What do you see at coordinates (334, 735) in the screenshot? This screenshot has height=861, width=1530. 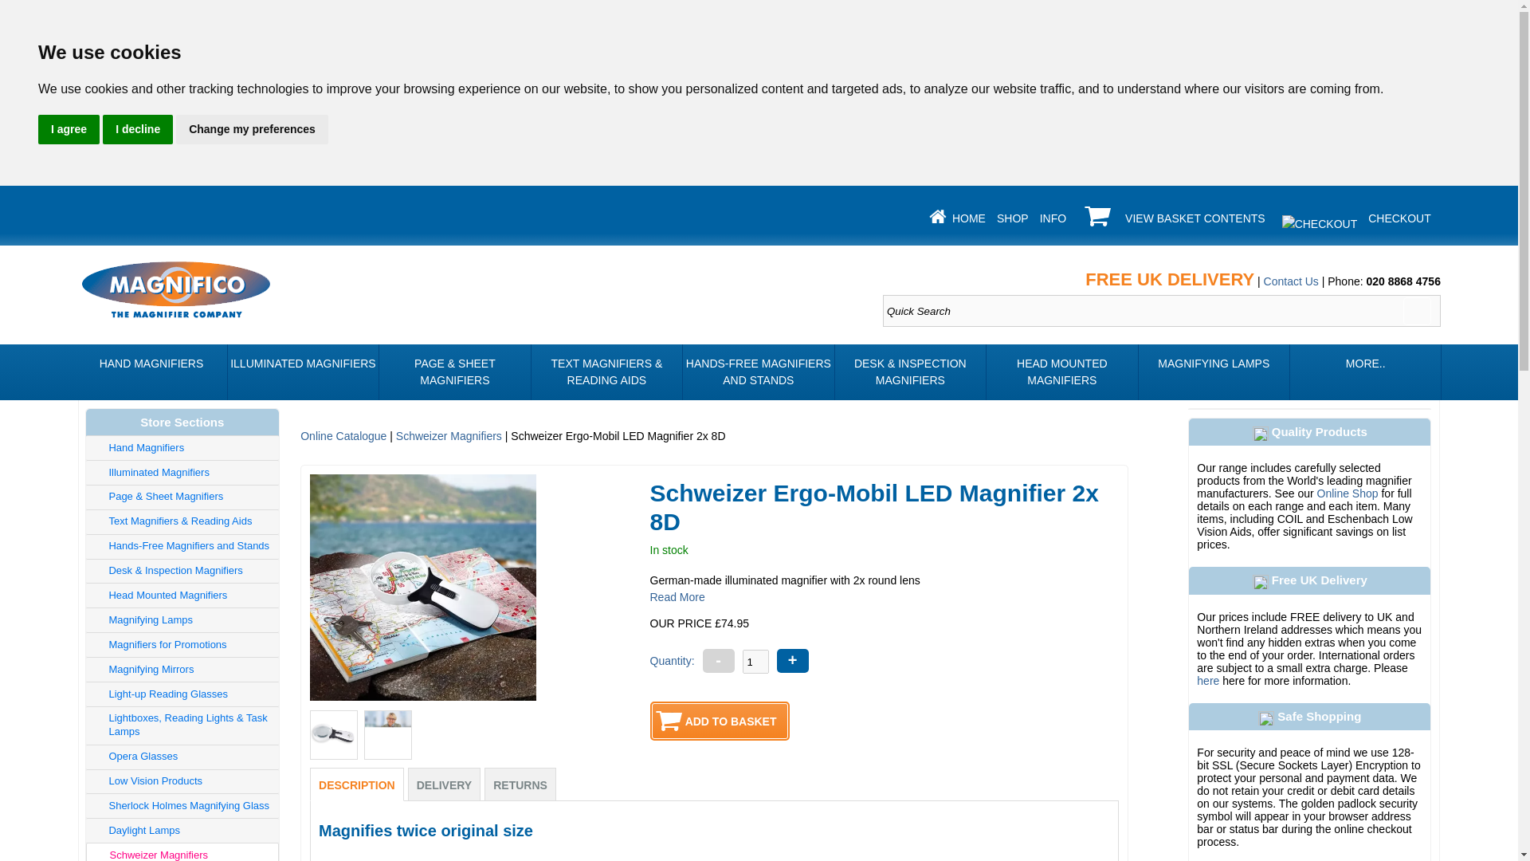 I see ` Schweizer Ergo-Mobil LED Magnifier 2x 8D` at bounding box center [334, 735].